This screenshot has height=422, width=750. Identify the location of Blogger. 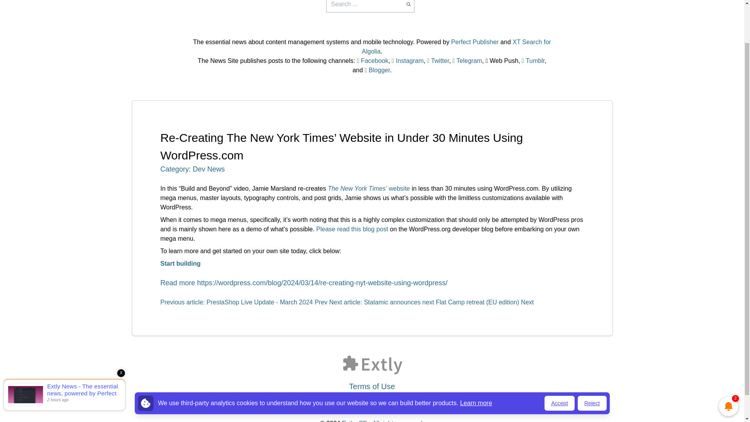
(377, 70).